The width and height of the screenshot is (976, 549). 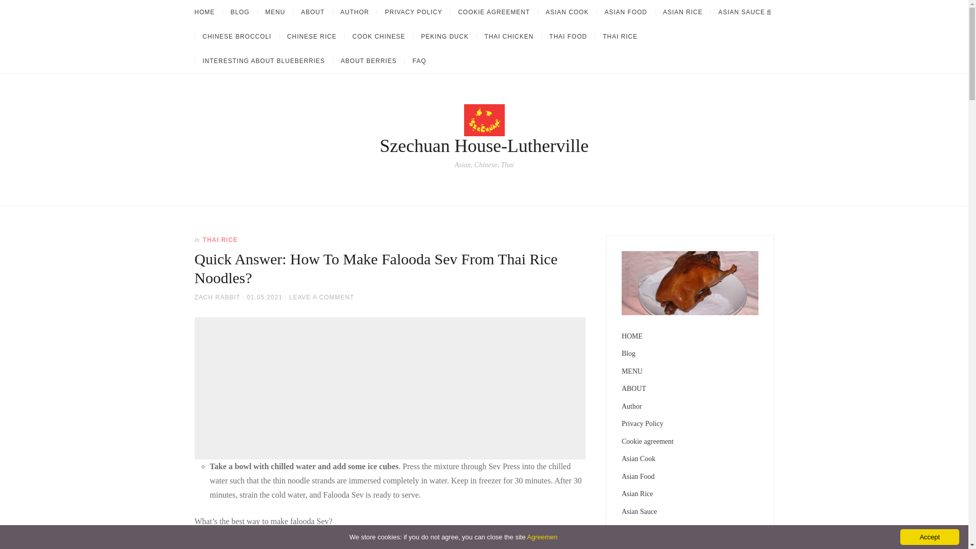 What do you see at coordinates (368, 61) in the screenshot?
I see `ABOUT BERRIES` at bounding box center [368, 61].